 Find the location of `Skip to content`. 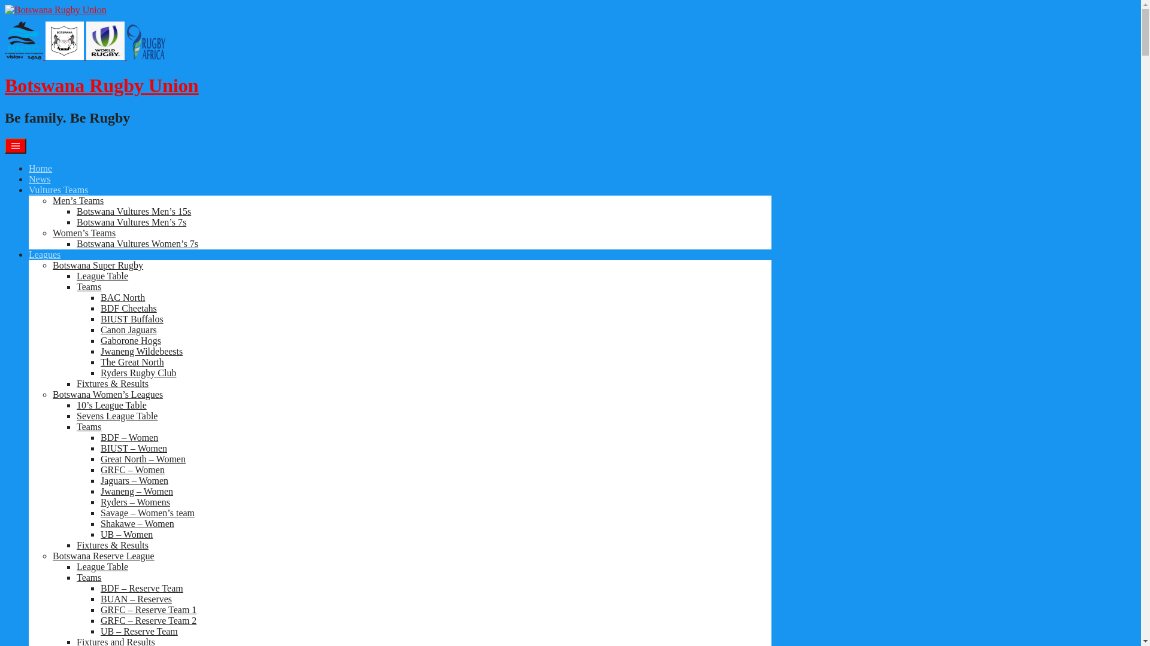

Skip to content is located at coordinates (5, 5).